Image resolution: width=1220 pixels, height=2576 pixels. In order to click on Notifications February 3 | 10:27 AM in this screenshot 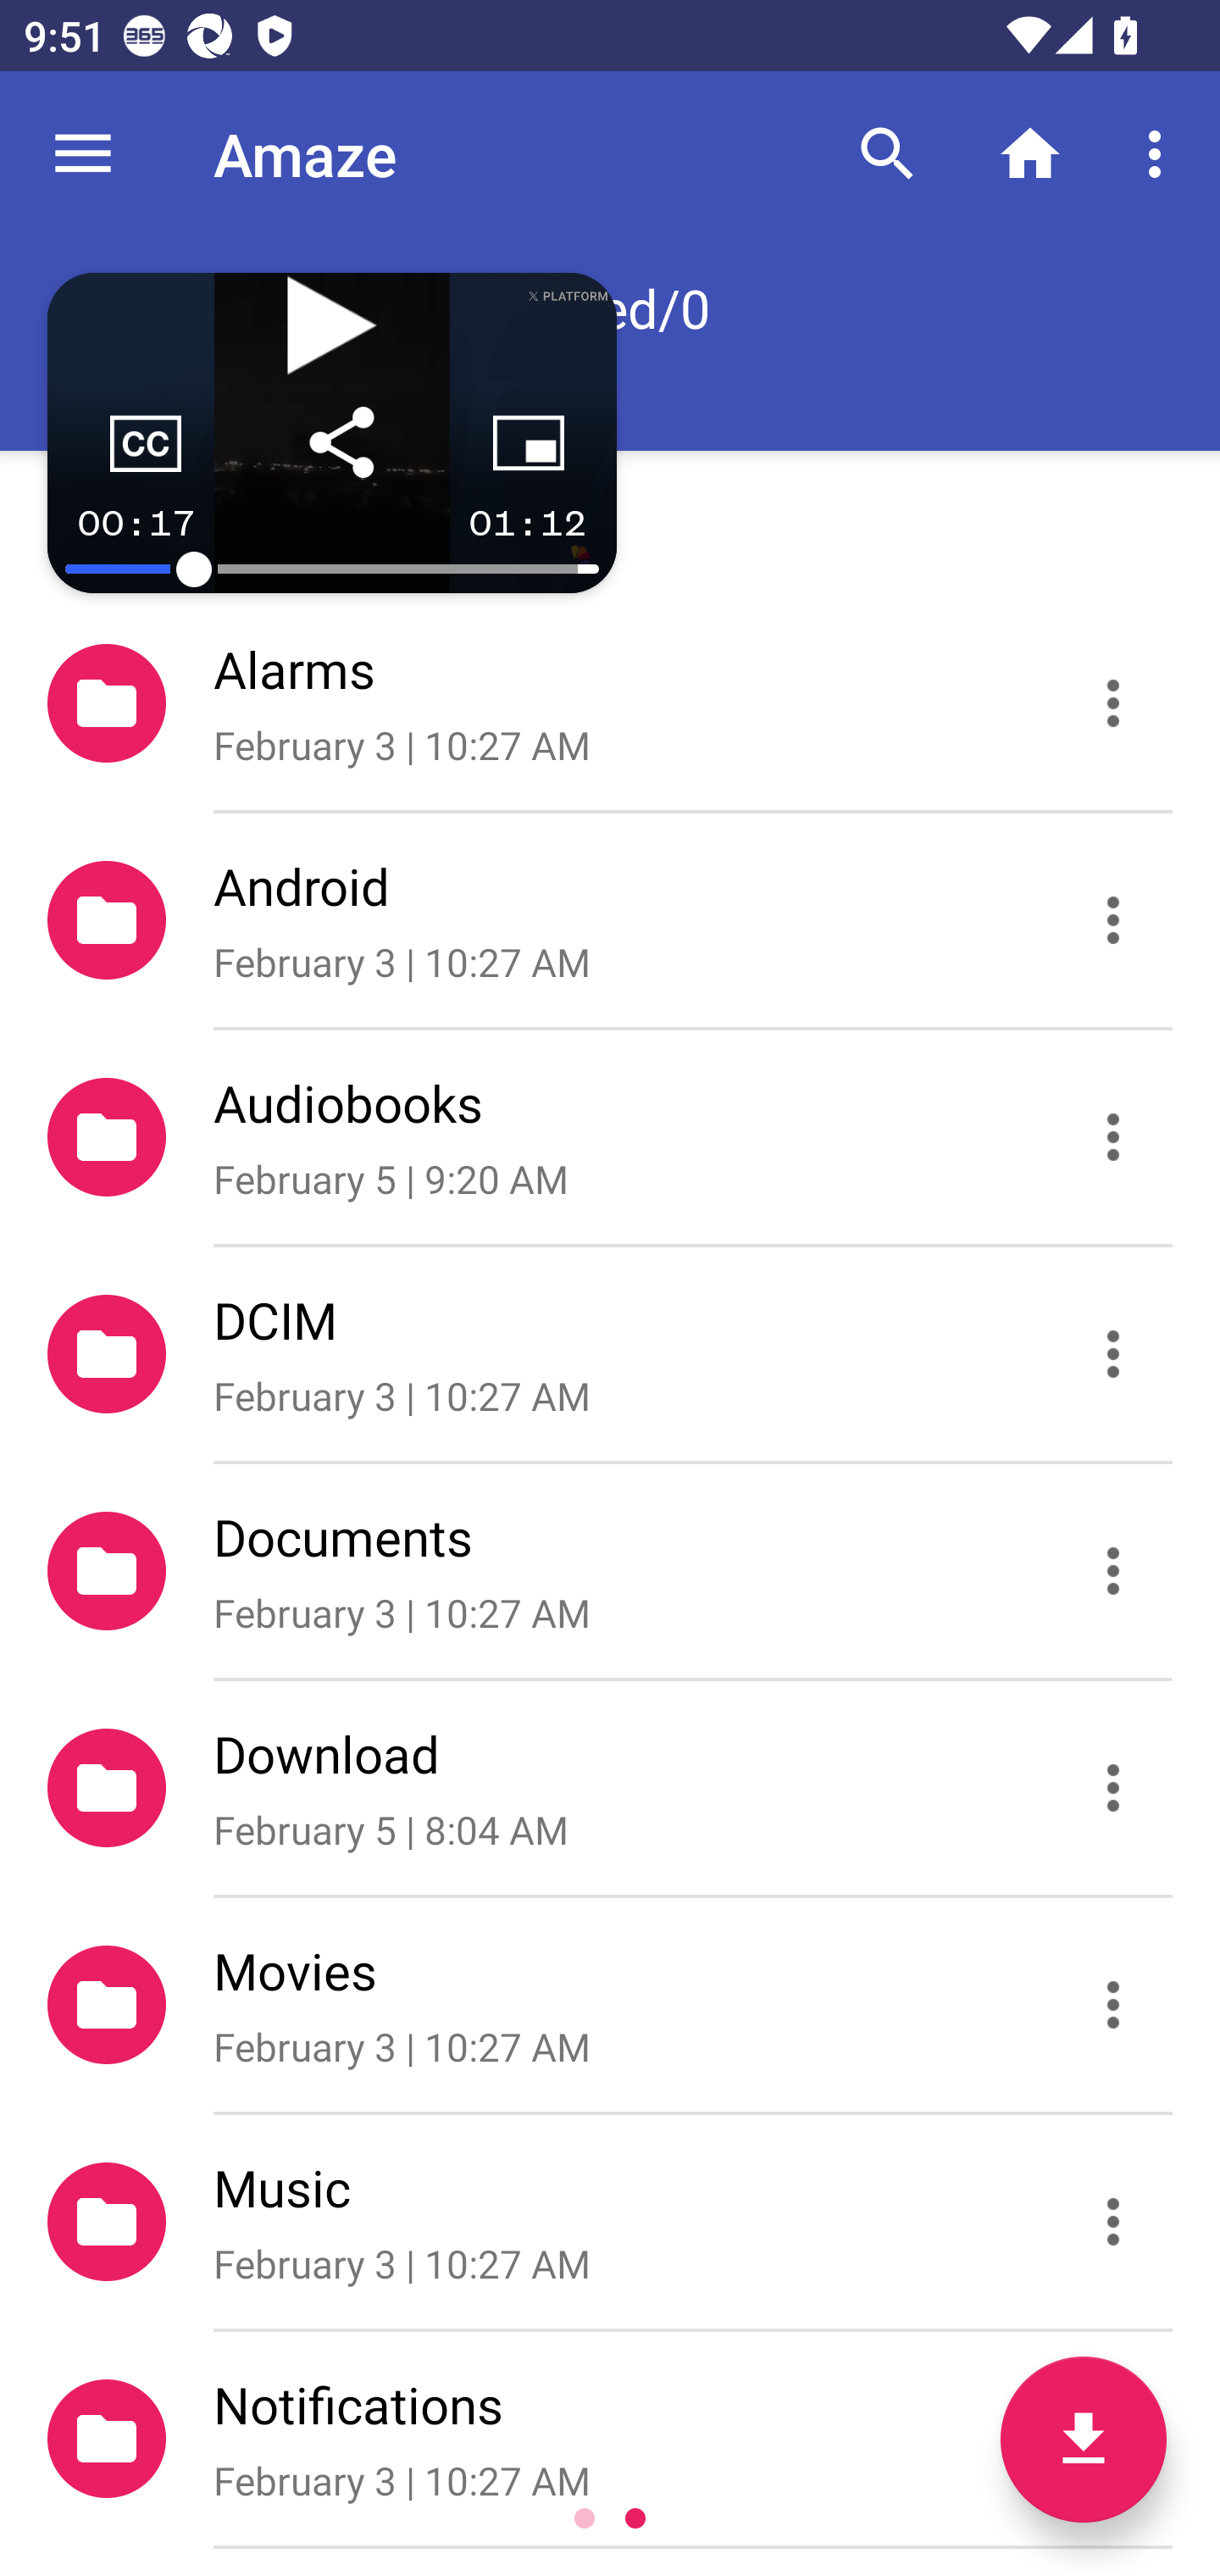, I will do `click(610, 2438)`.